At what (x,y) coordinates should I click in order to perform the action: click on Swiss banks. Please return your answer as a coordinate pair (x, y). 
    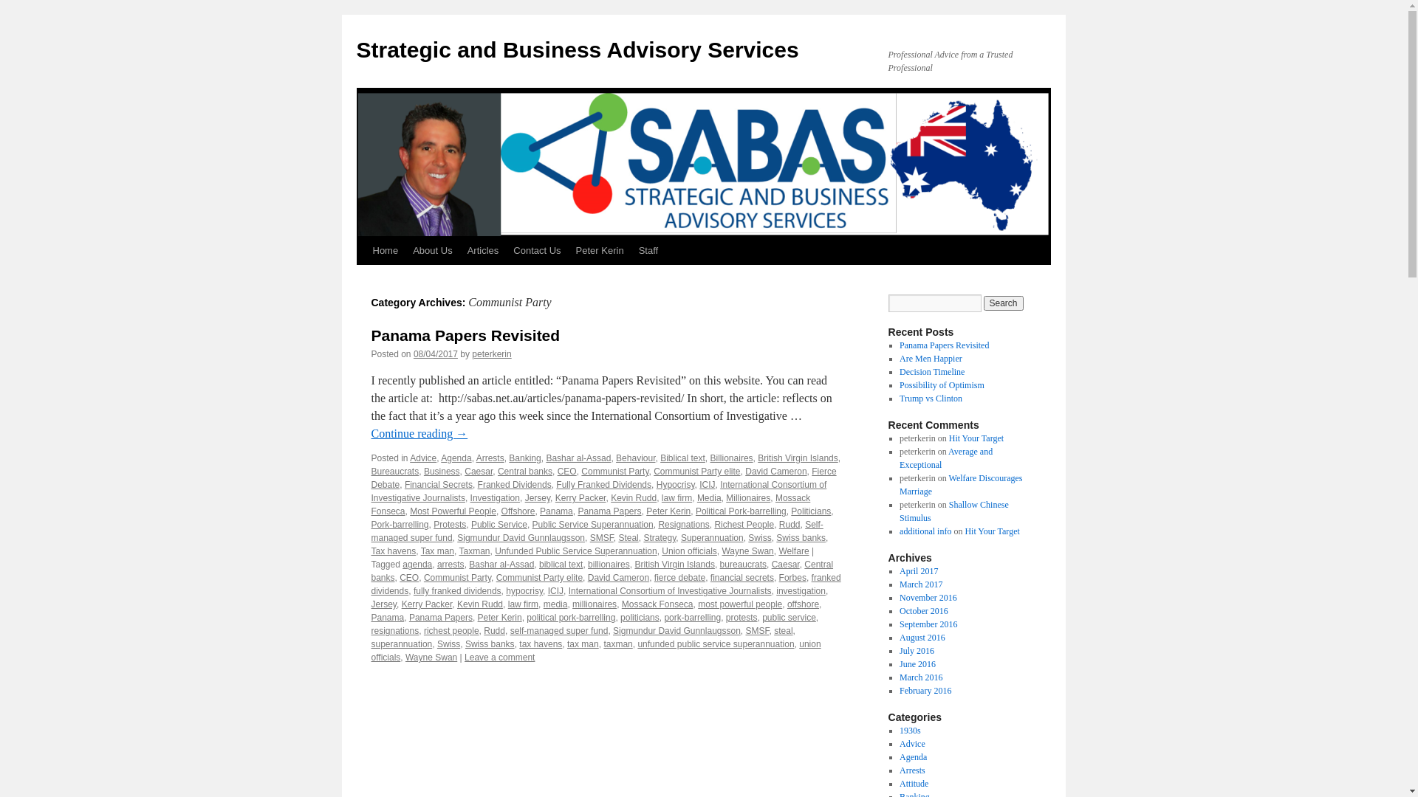
    Looking at the image, I should click on (490, 644).